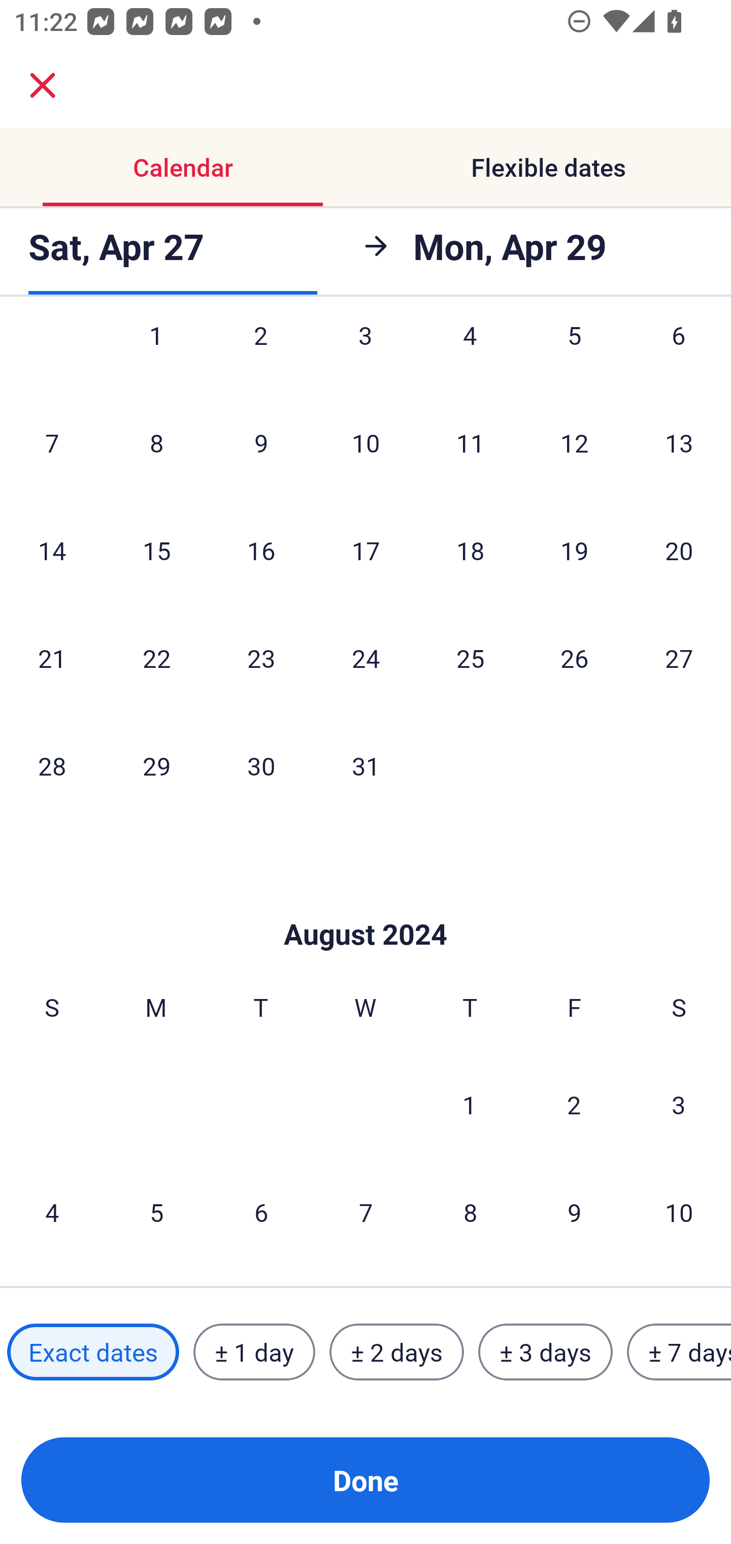 This screenshot has height=1544, width=731. Describe the element at coordinates (52, 657) in the screenshot. I see `21 Sunday, July 21, 2024` at that location.